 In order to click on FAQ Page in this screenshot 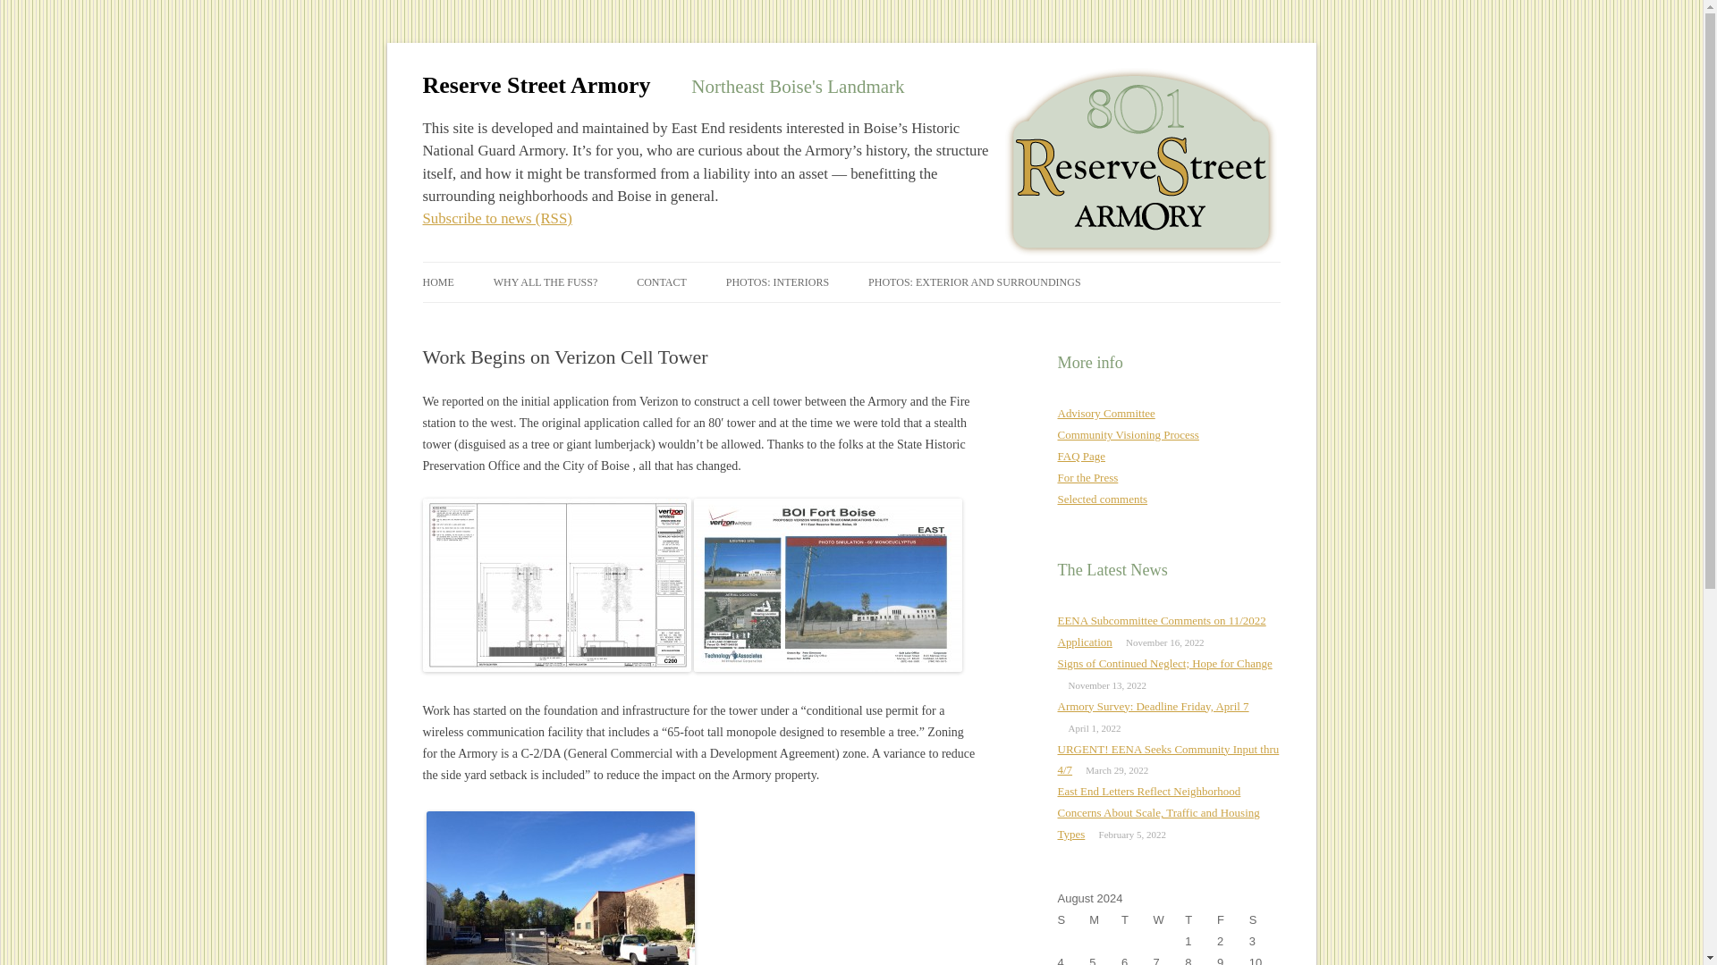, I will do `click(1081, 456)`.